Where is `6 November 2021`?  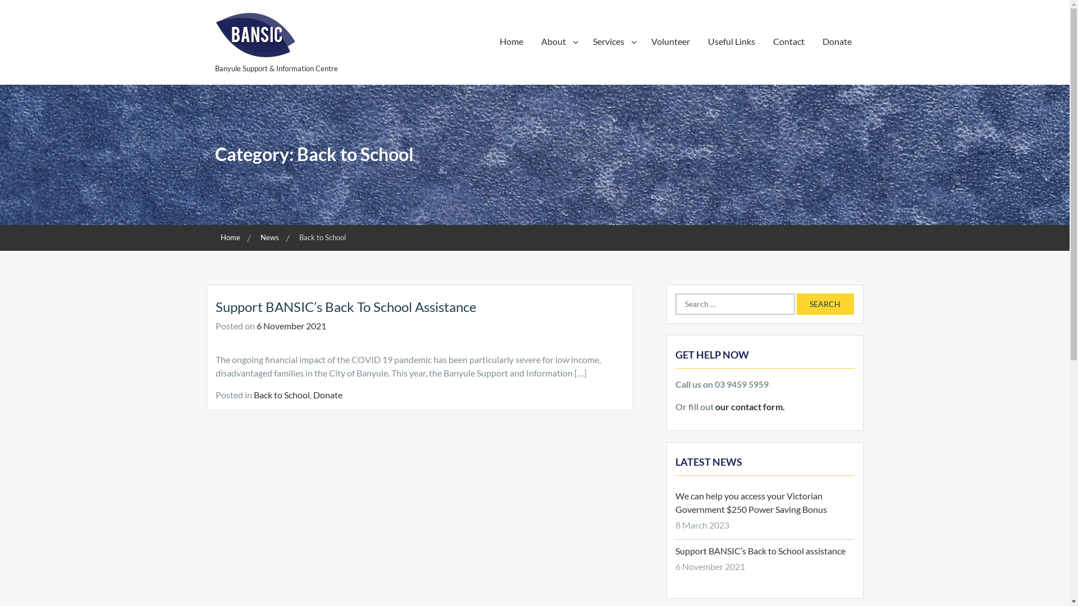 6 November 2021 is located at coordinates (291, 325).